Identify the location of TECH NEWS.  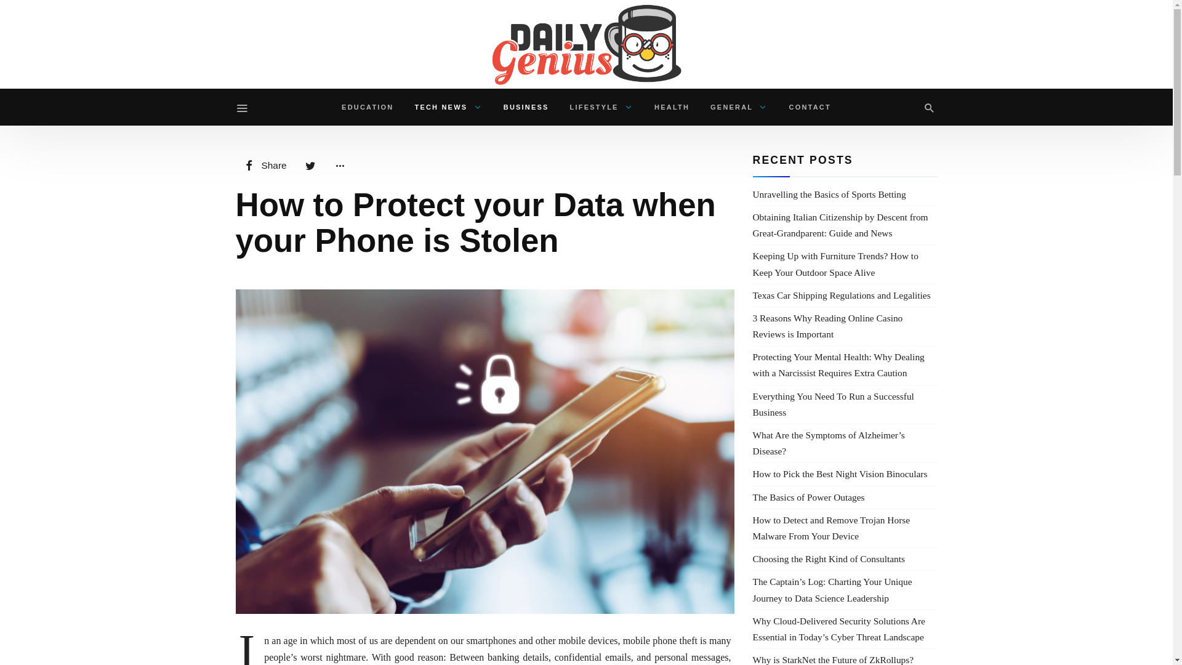
(448, 107).